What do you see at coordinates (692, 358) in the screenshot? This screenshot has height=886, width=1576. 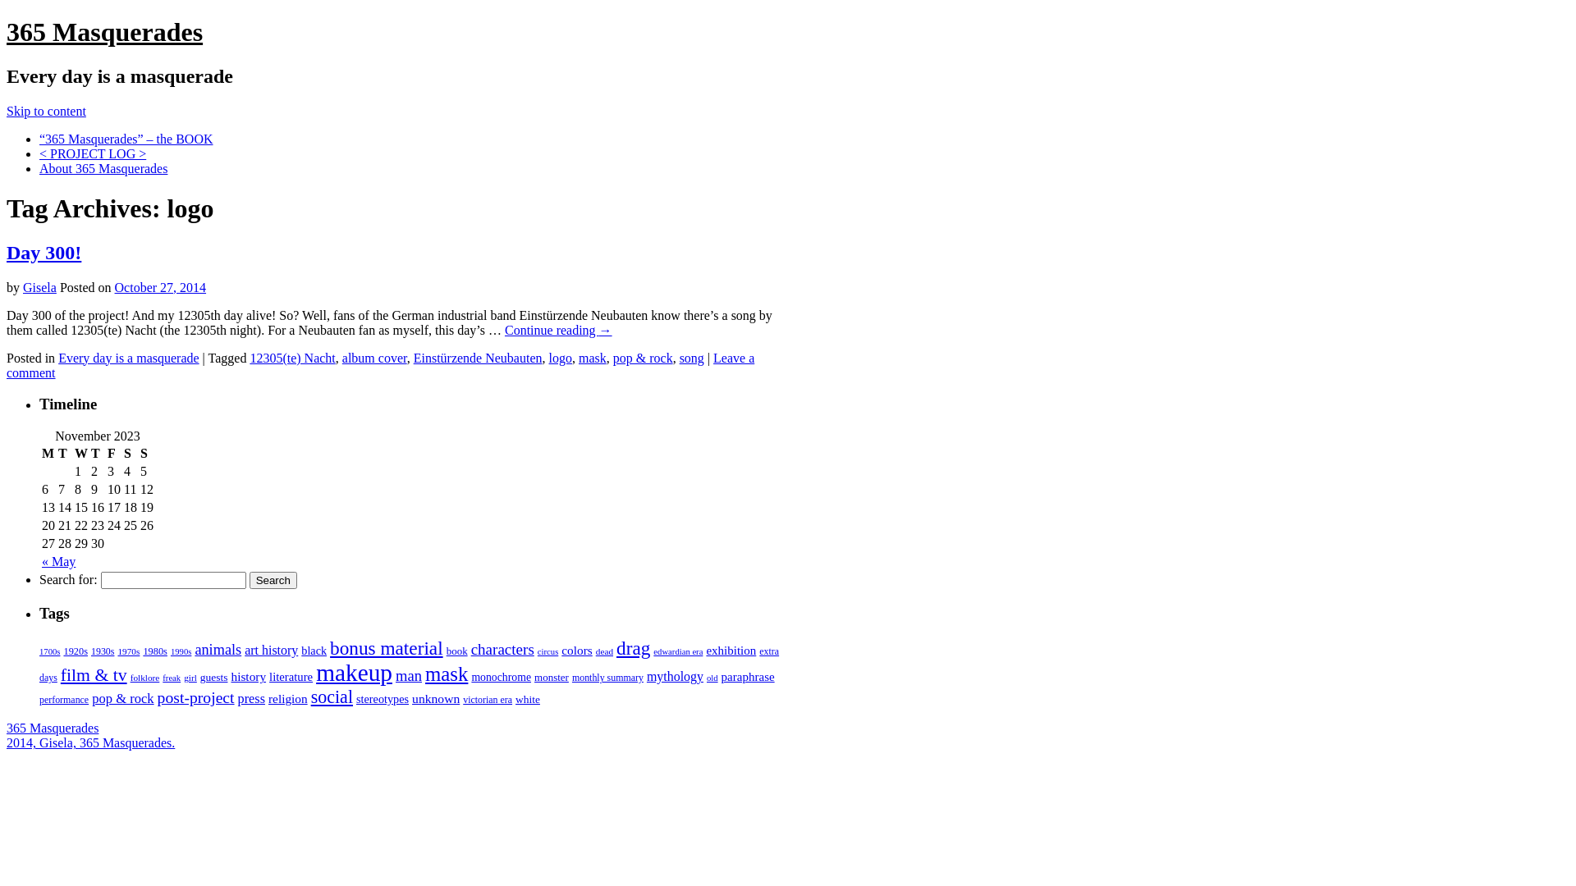 I see `song` at bounding box center [692, 358].